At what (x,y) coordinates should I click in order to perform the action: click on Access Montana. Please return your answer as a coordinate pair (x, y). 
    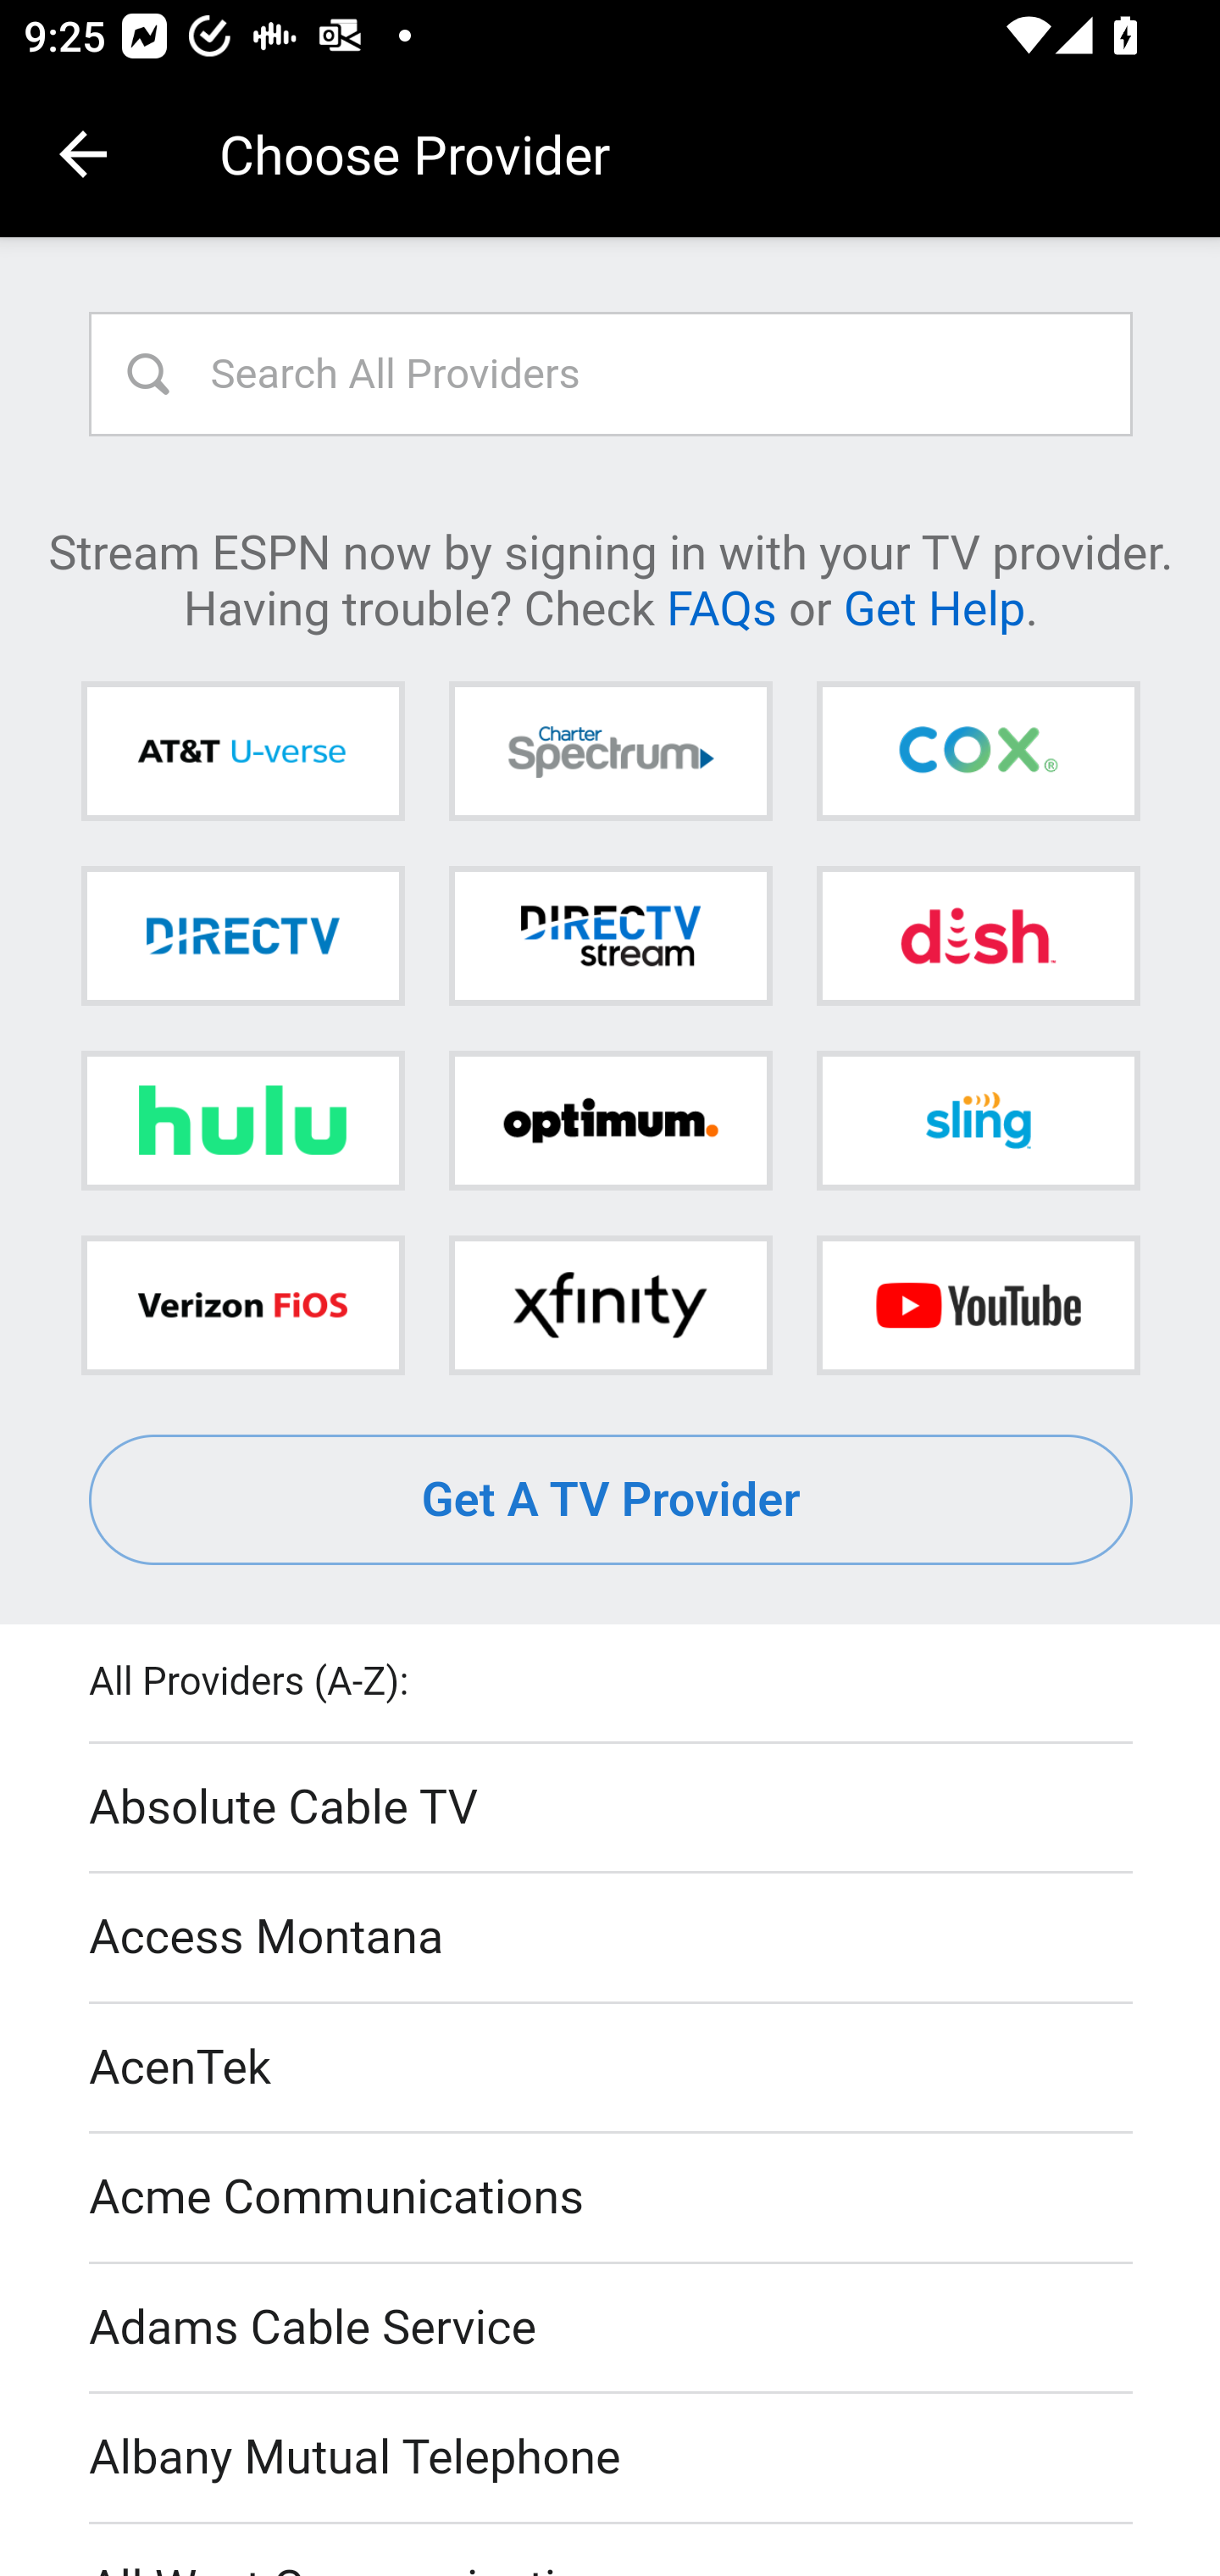
    Looking at the image, I should click on (612, 1937).